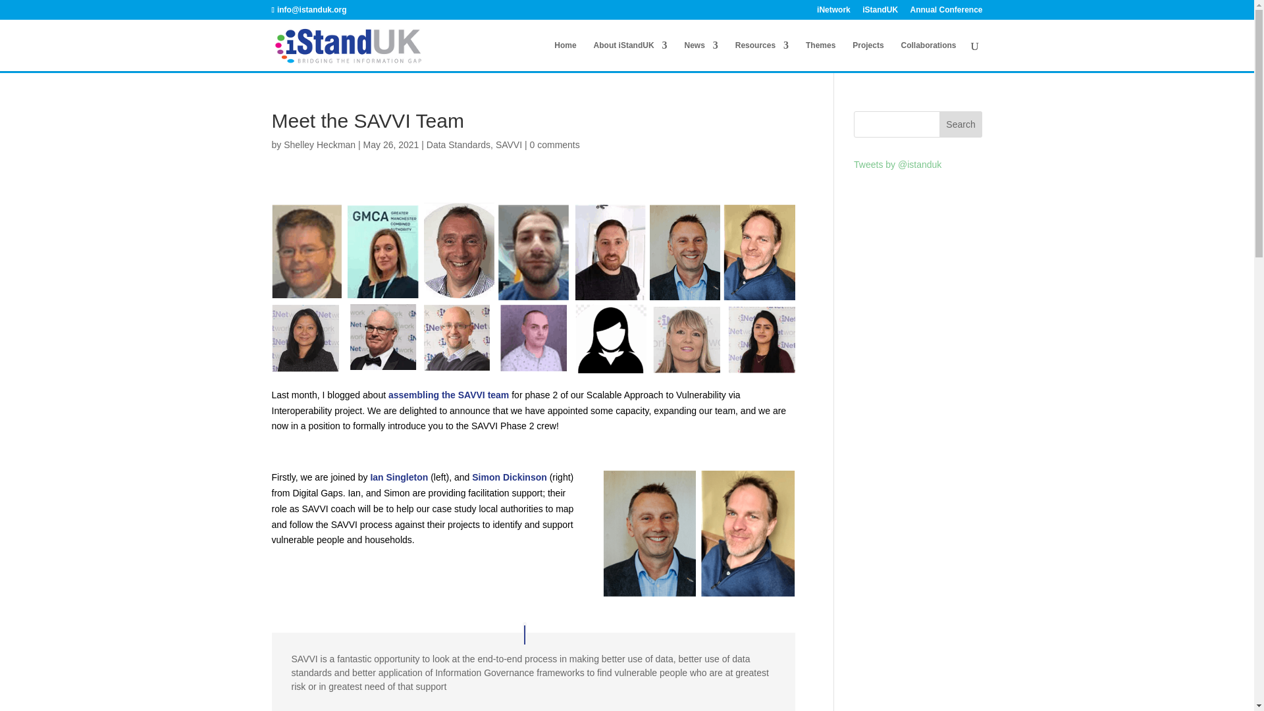 This screenshot has height=711, width=1264. I want to click on Resources, so click(762, 55).